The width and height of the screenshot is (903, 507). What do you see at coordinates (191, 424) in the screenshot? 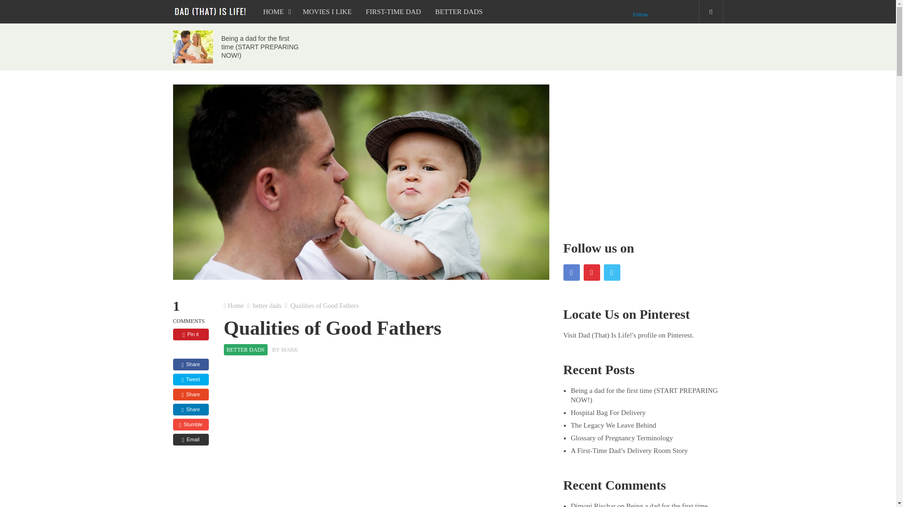
I see `Stumble` at bounding box center [191, 424].